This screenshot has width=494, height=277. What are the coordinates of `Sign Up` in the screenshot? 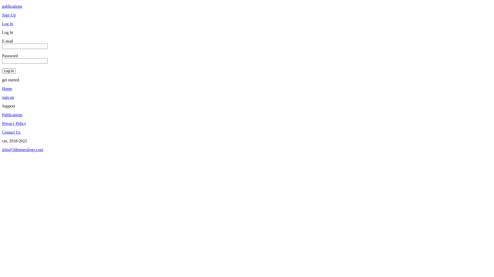 It's located at (247, 15).